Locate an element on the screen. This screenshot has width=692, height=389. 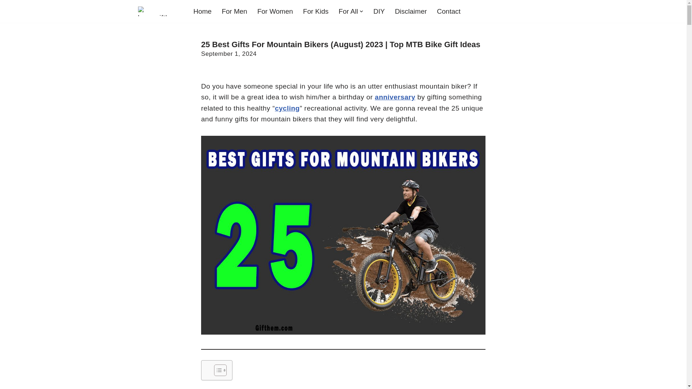
For Kids is located at coordinates (316, 12).